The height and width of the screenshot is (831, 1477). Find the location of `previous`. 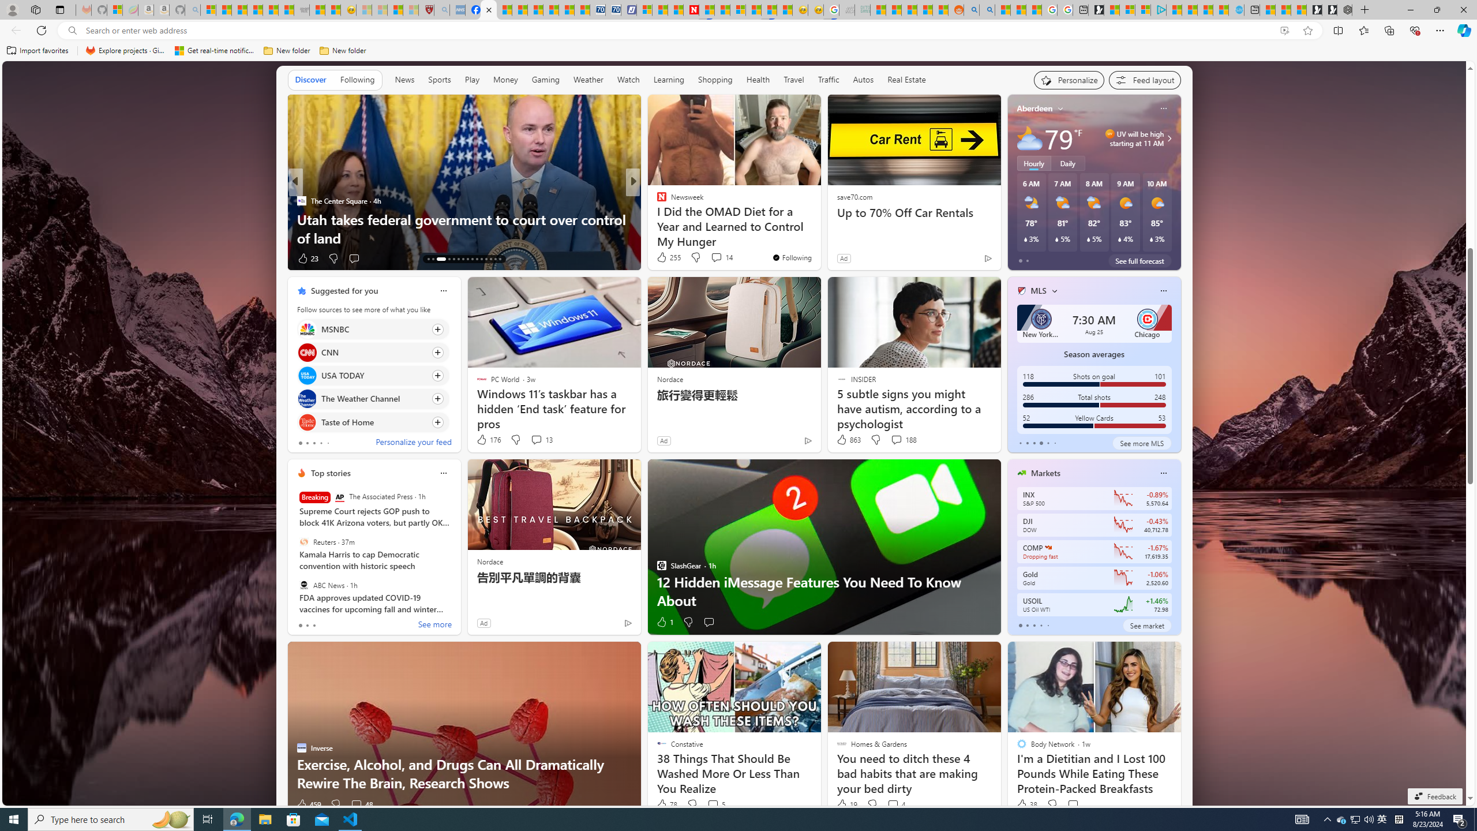

previous is located at coordinates (1013, 365).